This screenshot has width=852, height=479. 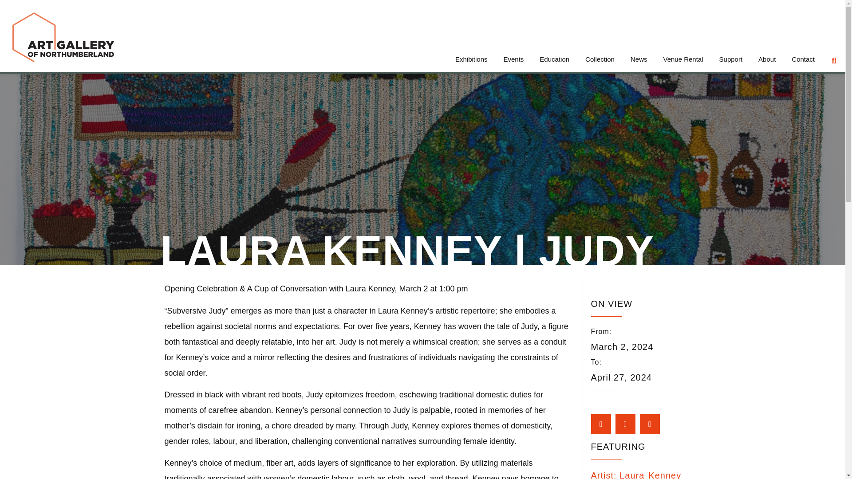 What do you see at coordinates (513, 57) in the screenshot?
I see `Events` at bounding box center [513, 57].